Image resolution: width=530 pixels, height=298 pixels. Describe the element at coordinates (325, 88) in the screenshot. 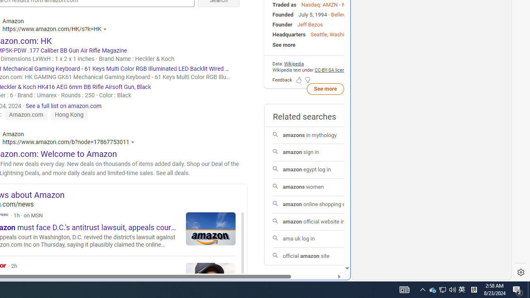

I see `See more` at that location.